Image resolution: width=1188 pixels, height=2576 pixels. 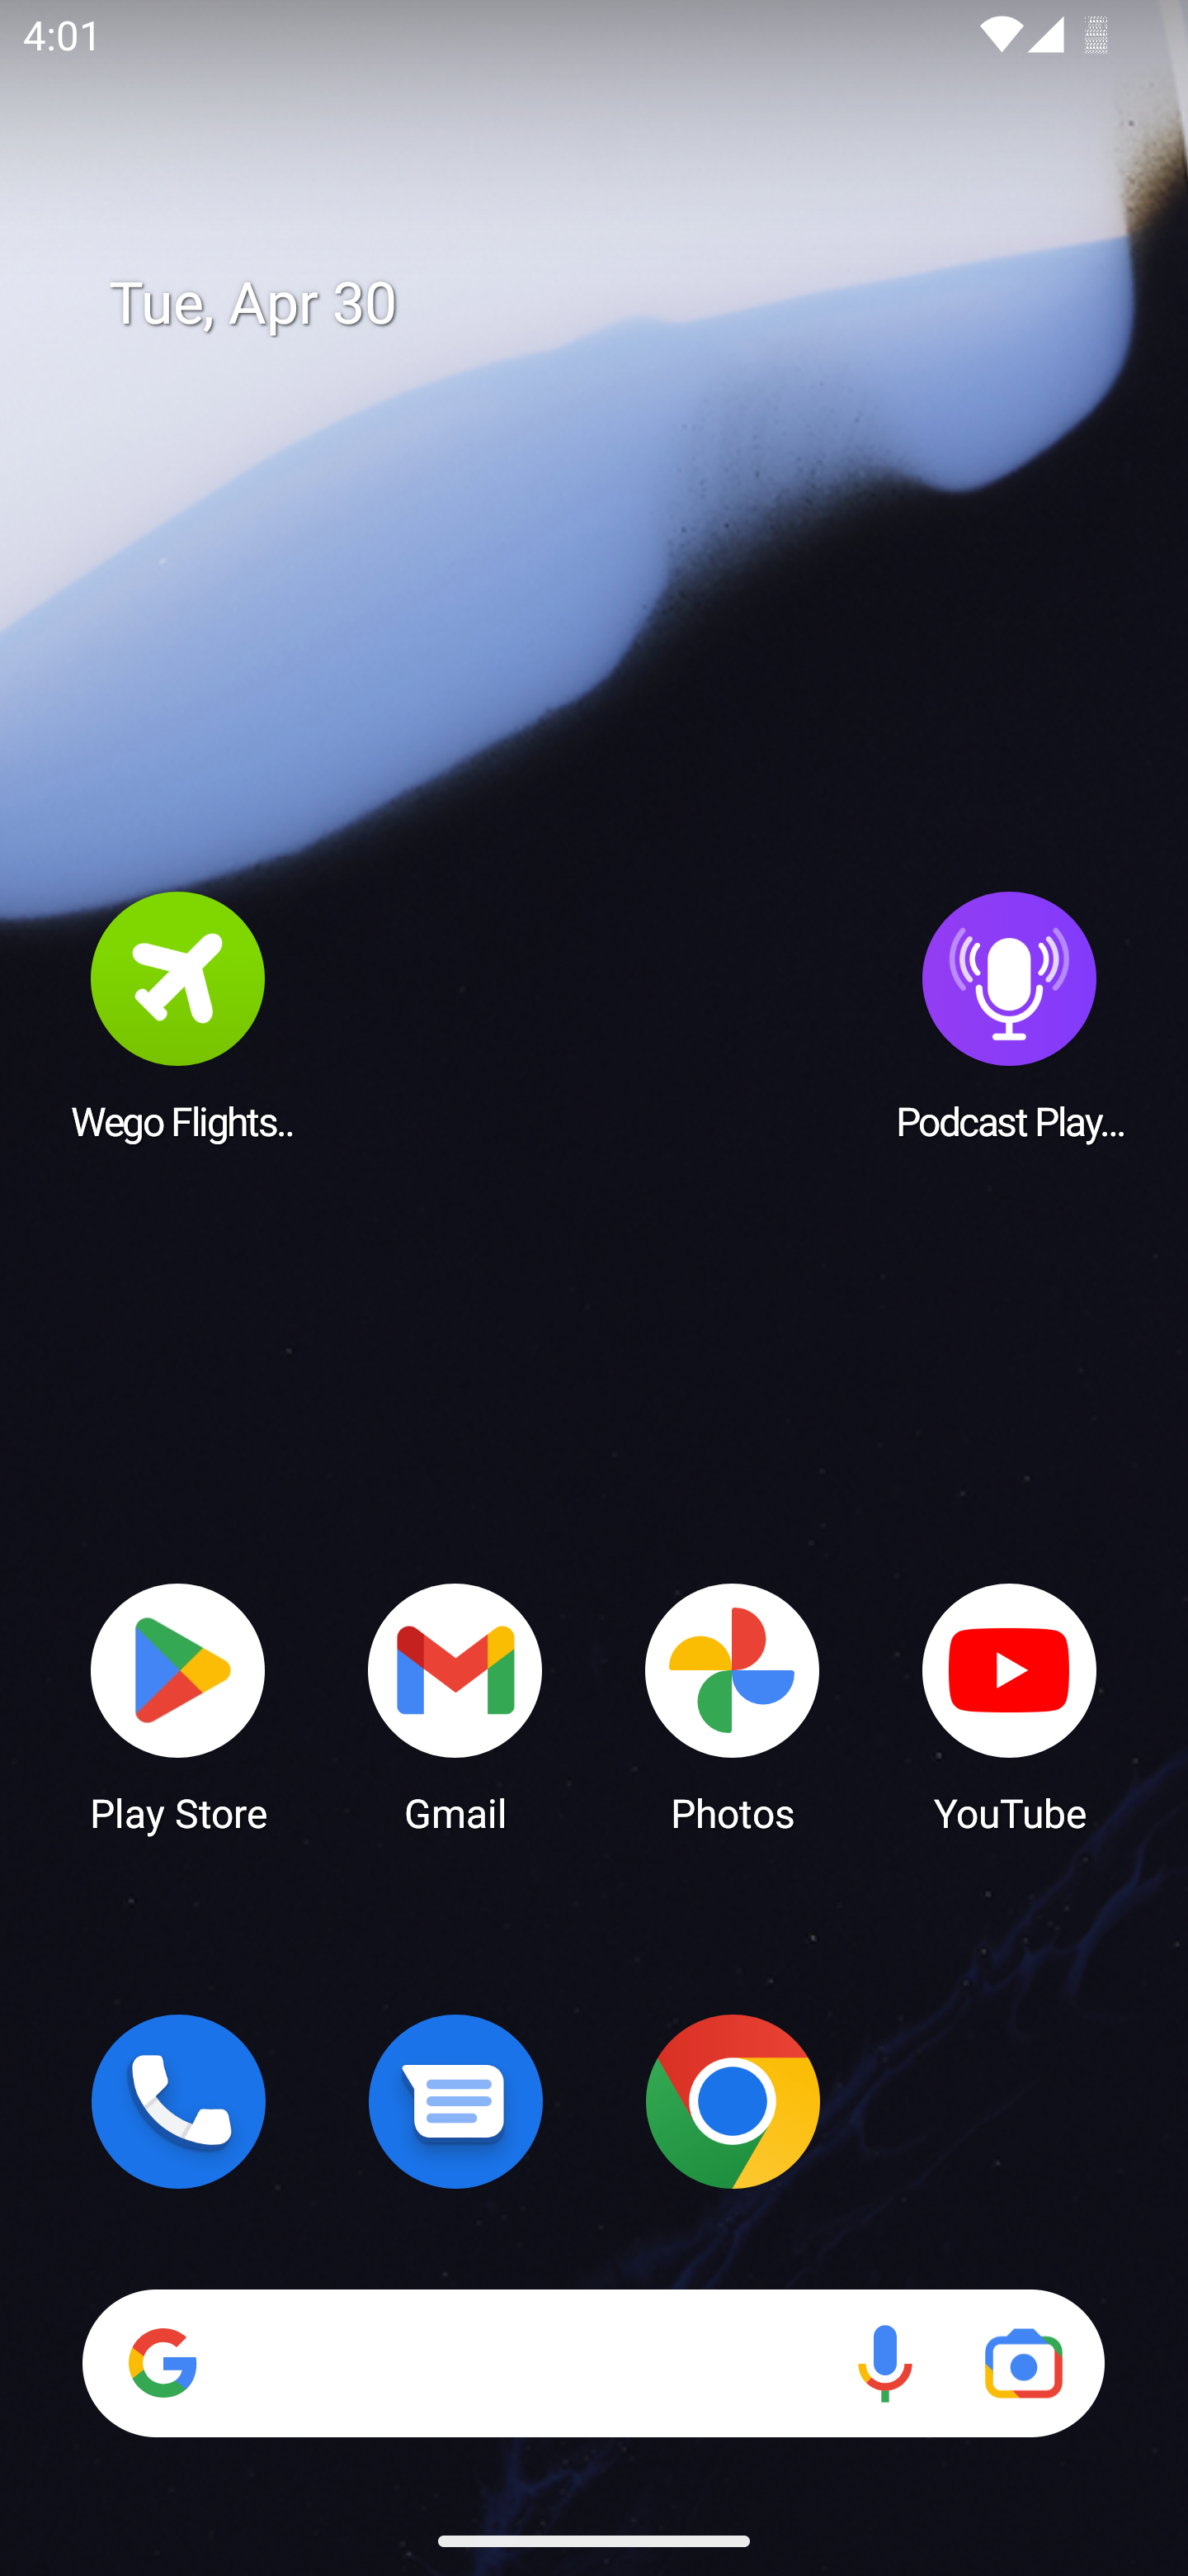 What do you see at coordinates (1010, 1015) in the screenshot?
I see `Podcast Player` at bounding box center [1010, 1015].